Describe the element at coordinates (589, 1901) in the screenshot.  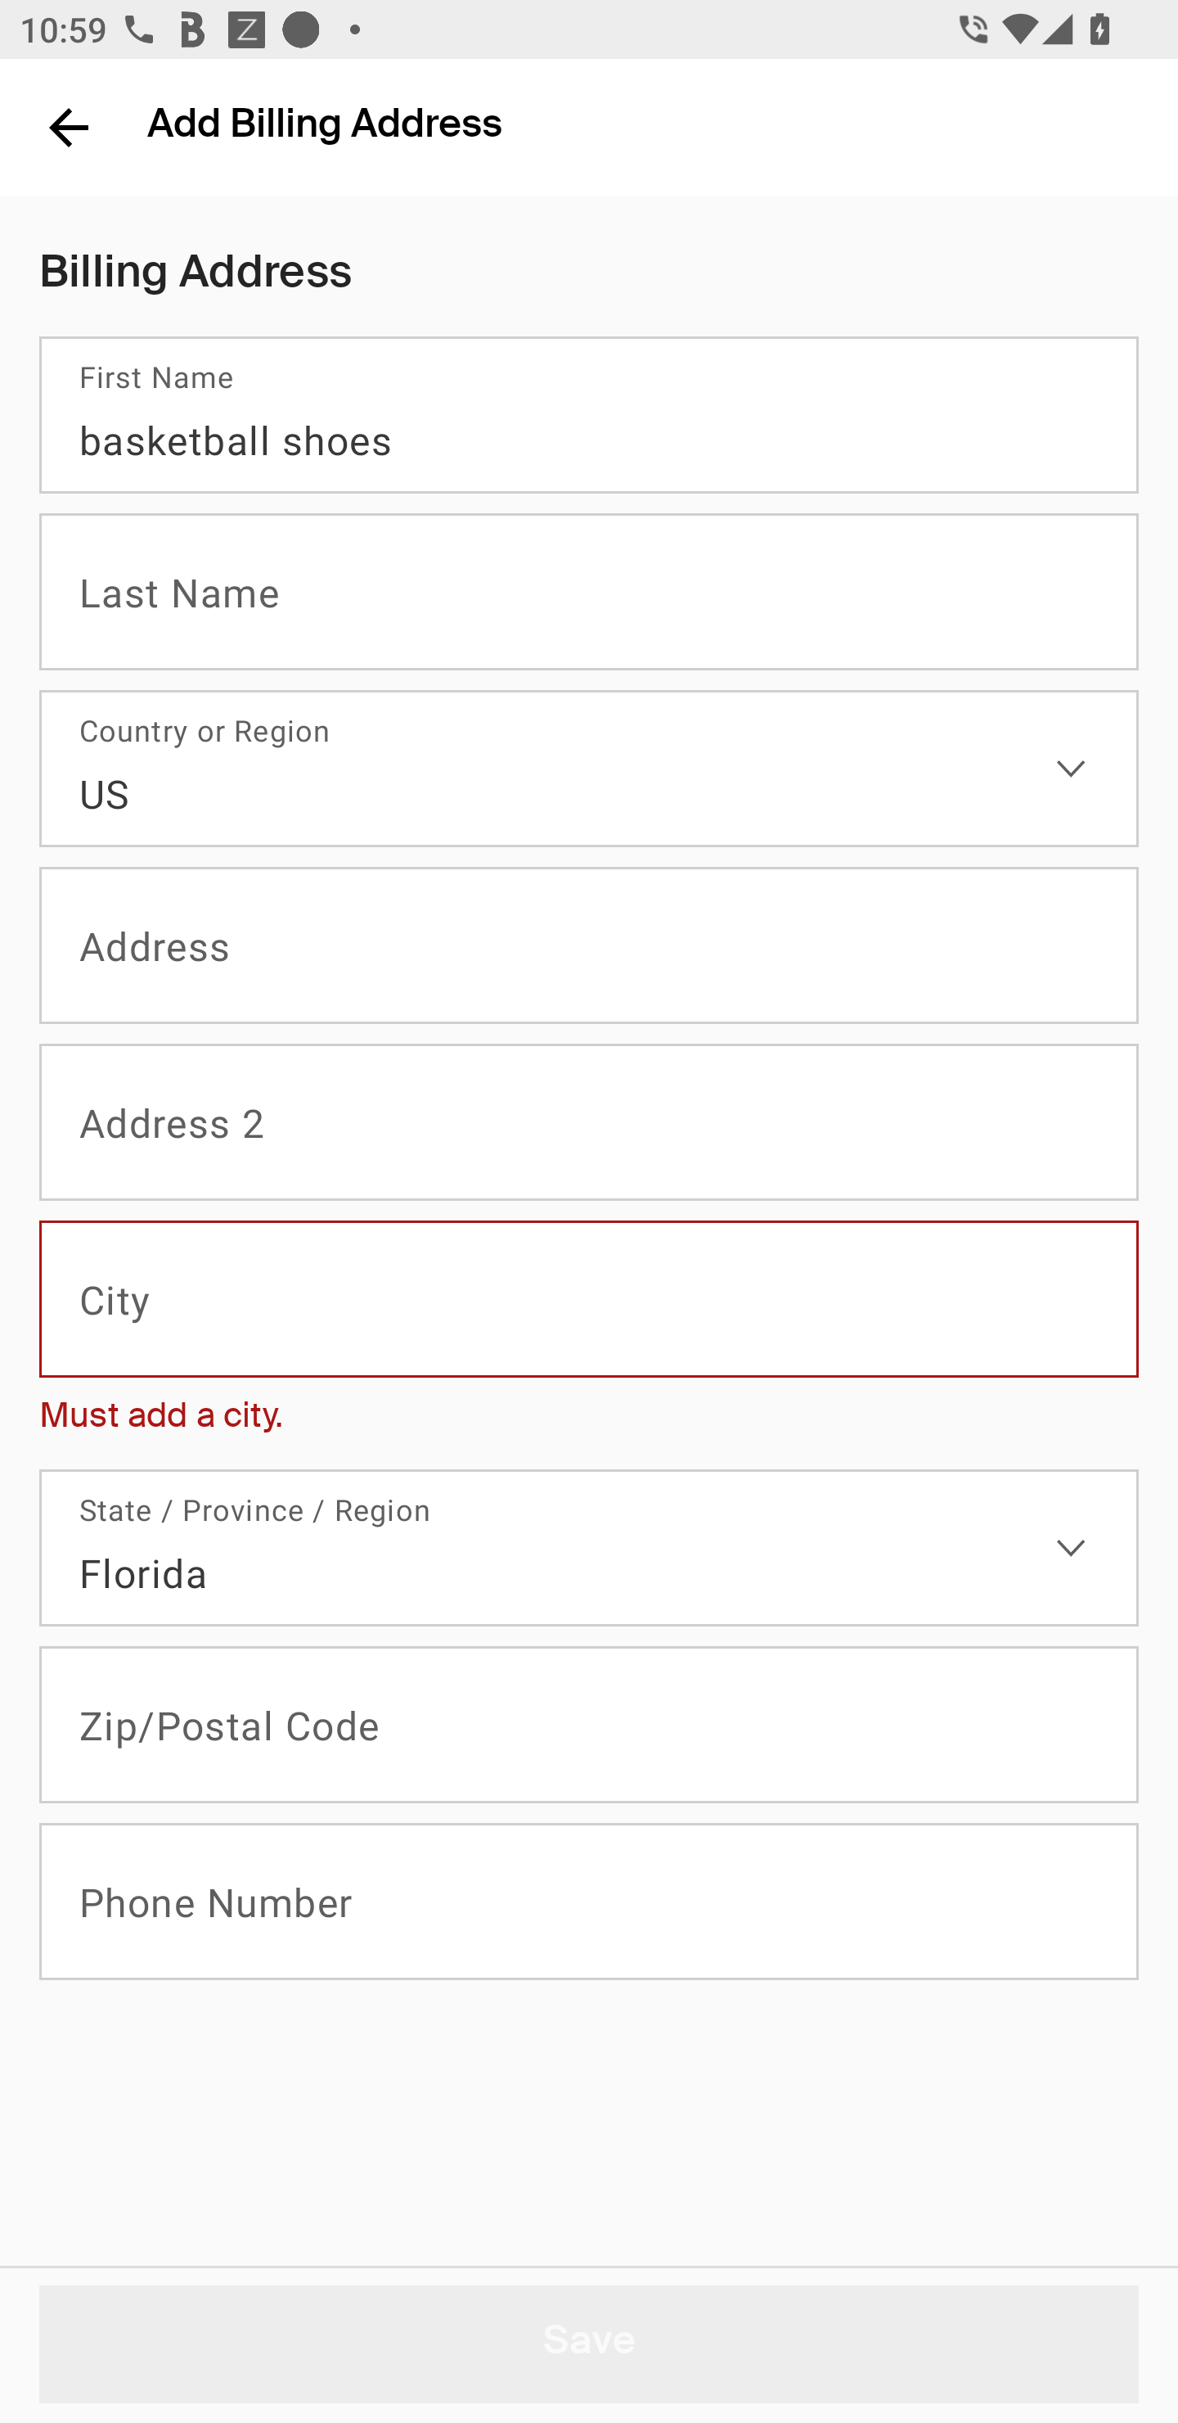
I see `Phone Number` at that location.